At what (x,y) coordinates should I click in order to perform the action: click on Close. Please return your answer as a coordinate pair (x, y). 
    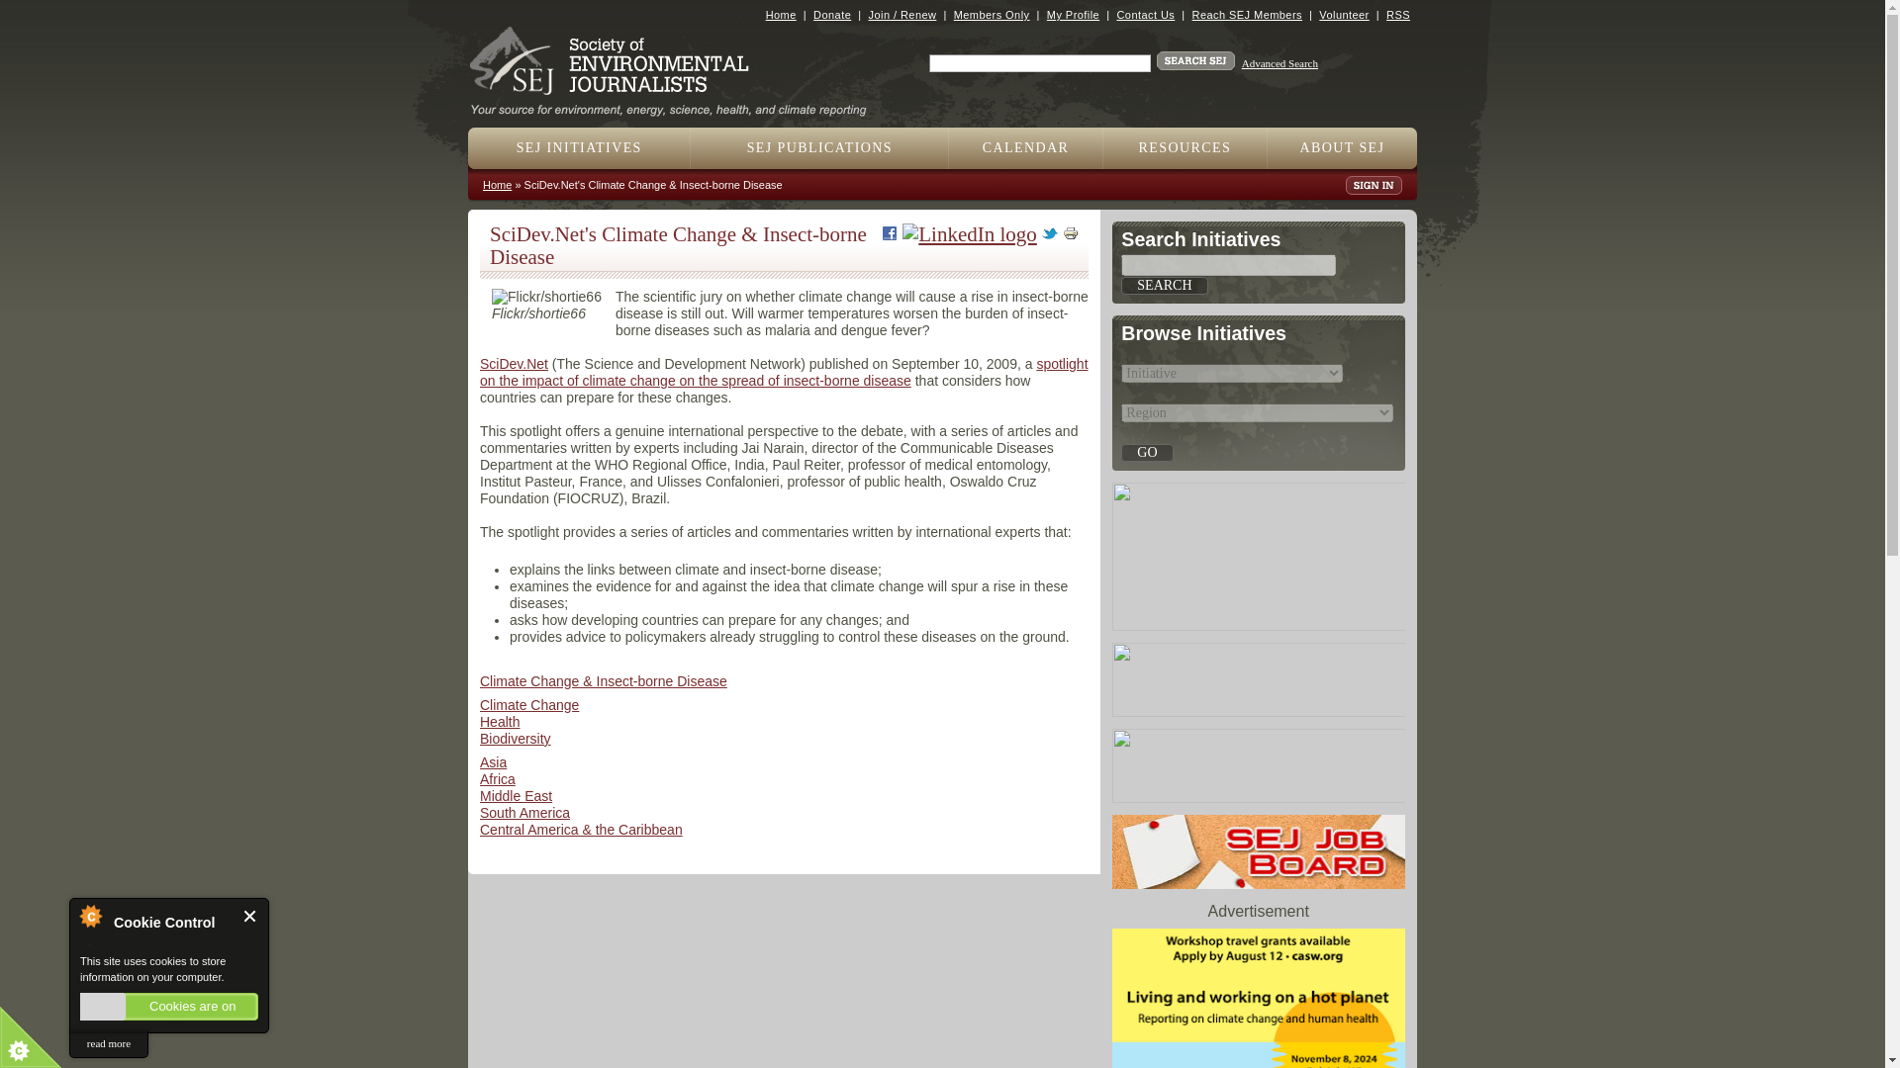
    Looking at the image, I should click on (250, 916).